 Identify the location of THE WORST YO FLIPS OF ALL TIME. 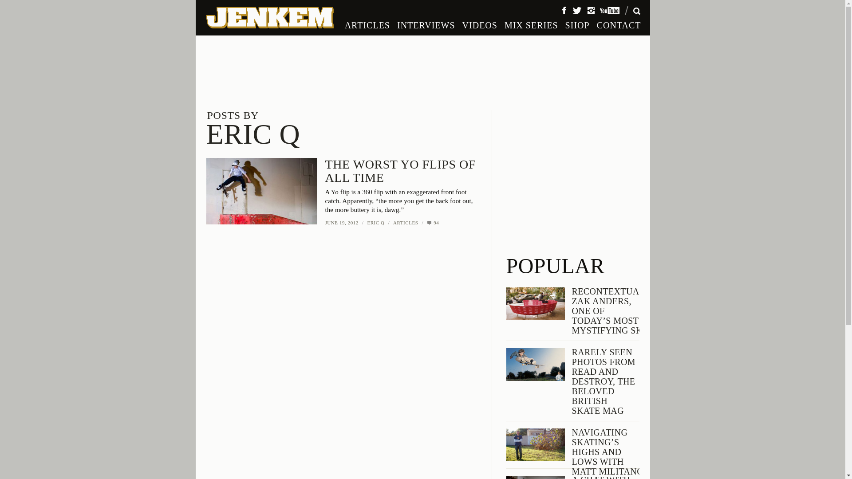
(269, 18).